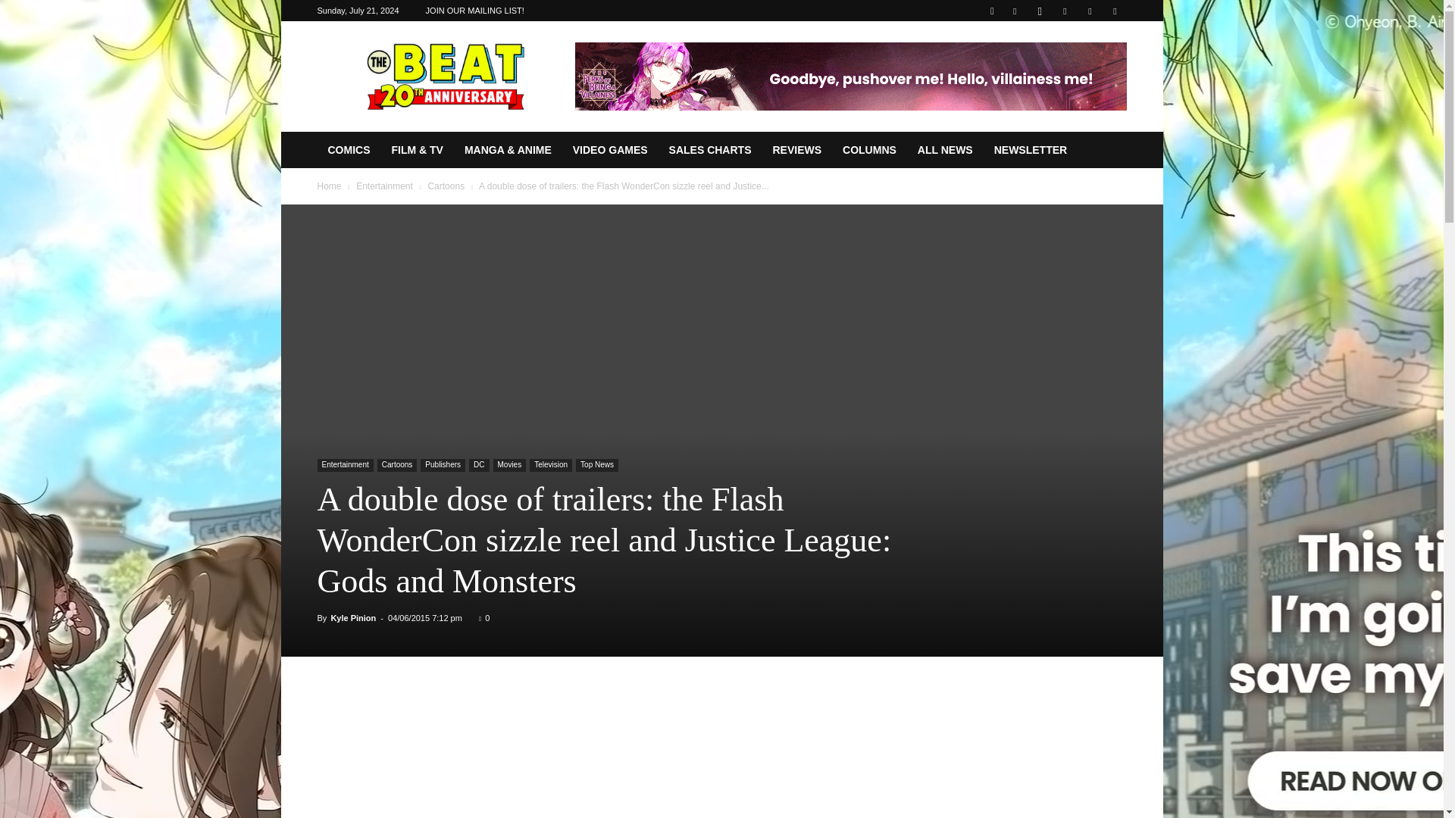  I want to click on COMICS, so click(349, 150).